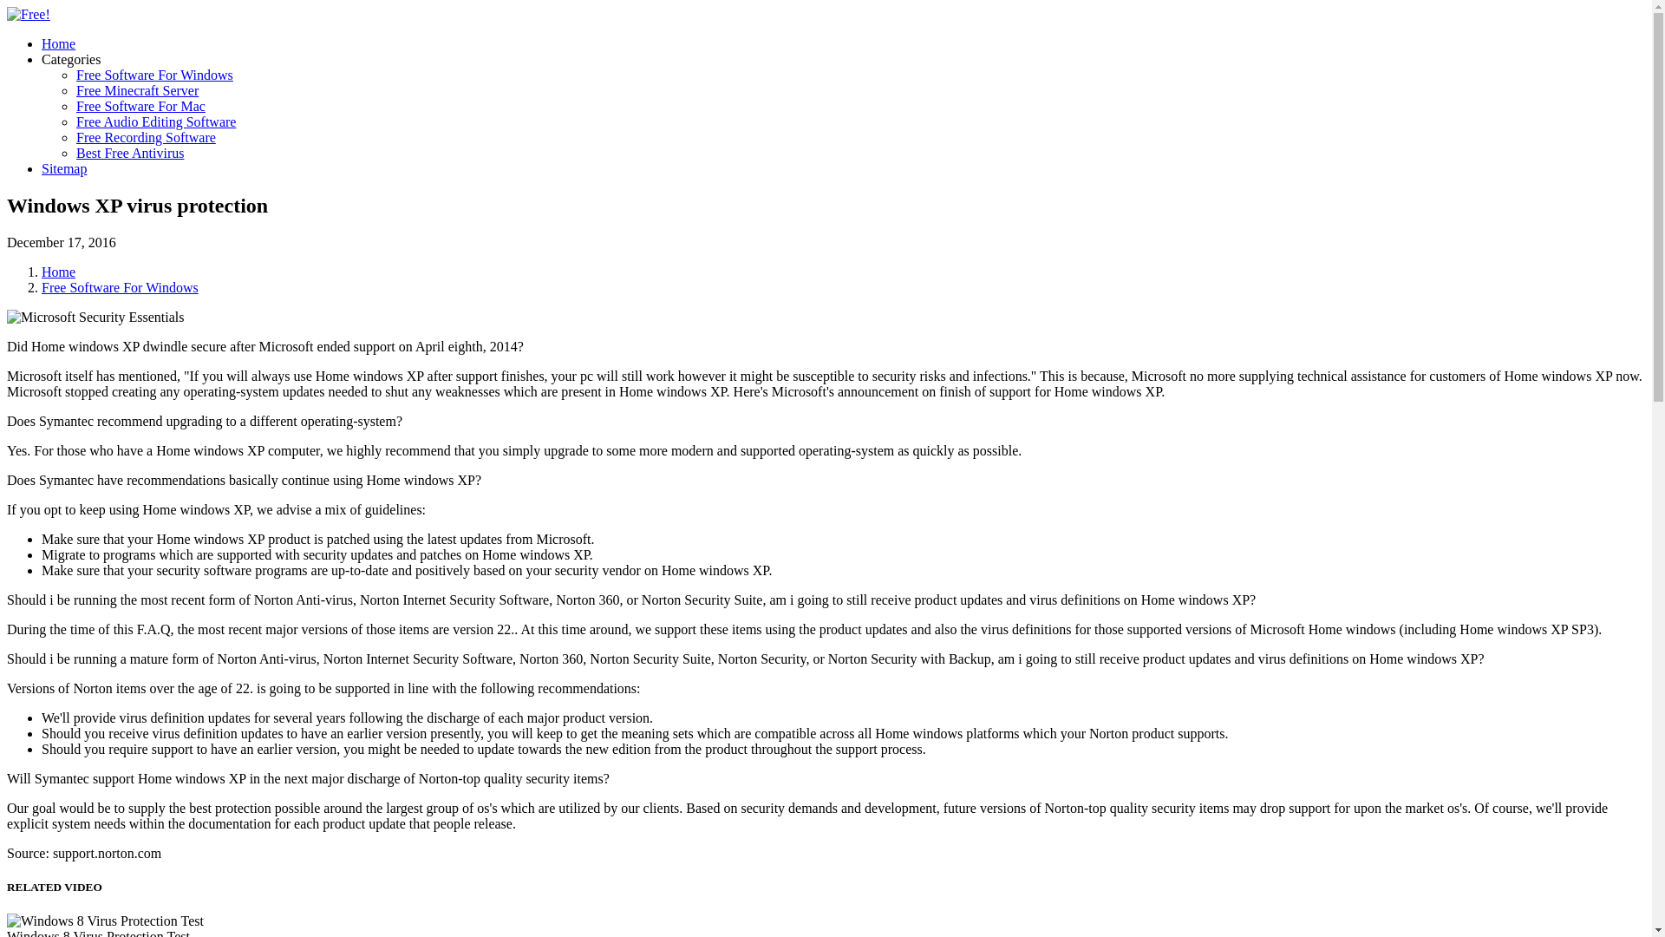  Describe the element at coordinates (64, 168) in the screenshot. I see `Sitemap` at that location.